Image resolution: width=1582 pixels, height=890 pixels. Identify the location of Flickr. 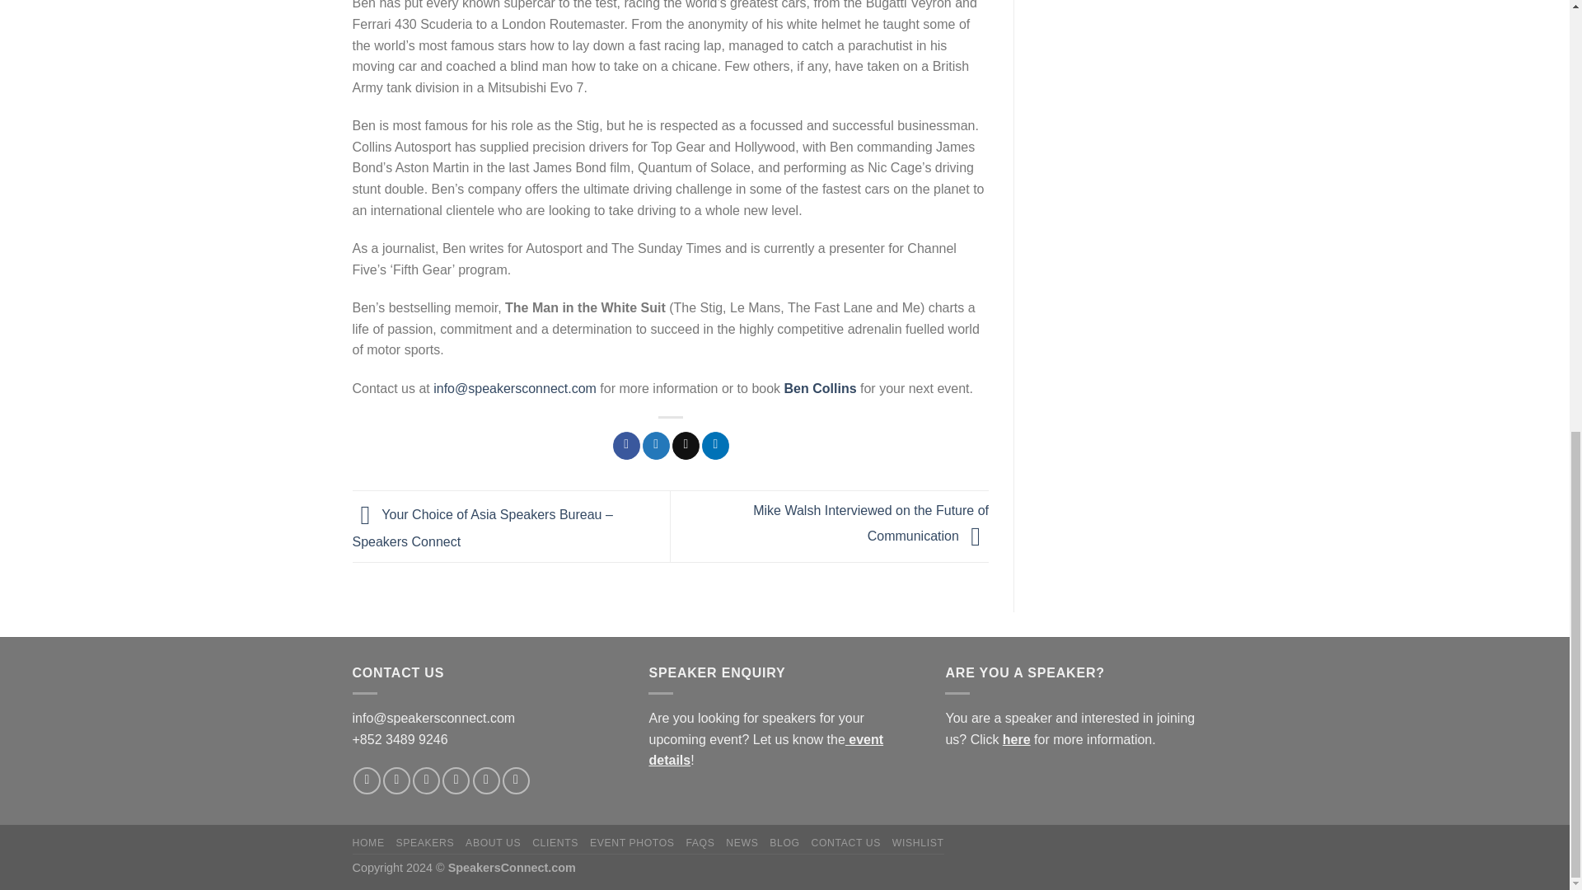
(516, 780).